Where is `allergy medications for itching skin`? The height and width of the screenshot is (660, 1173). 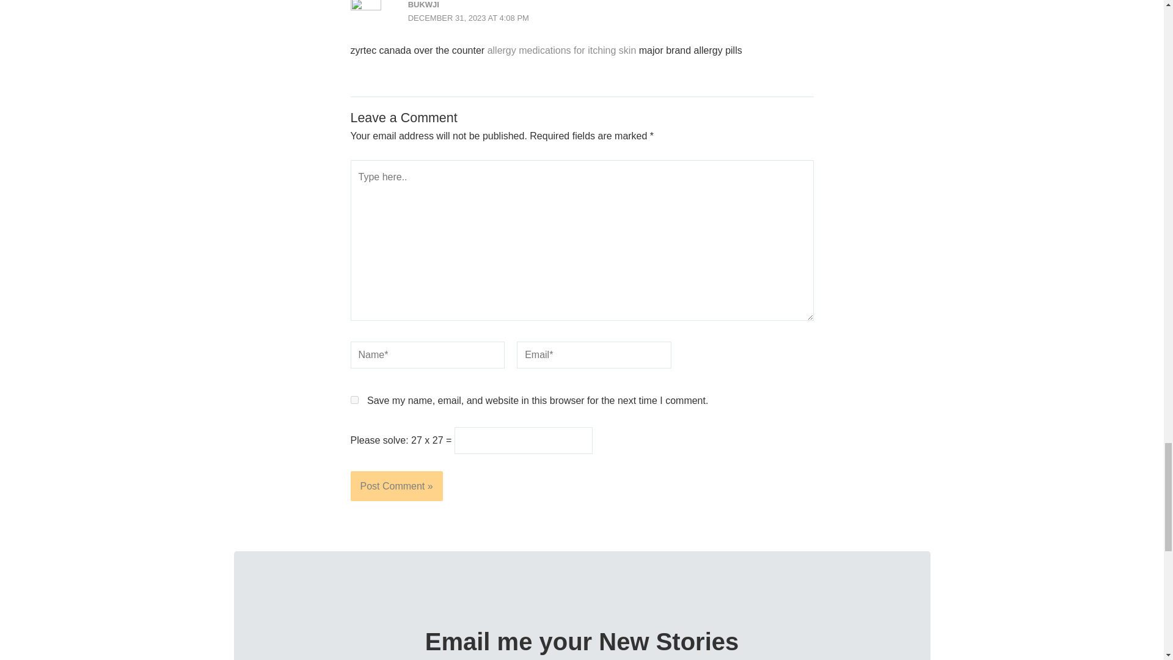
allergy medications for itching skin is located at coordinates (562, 50).